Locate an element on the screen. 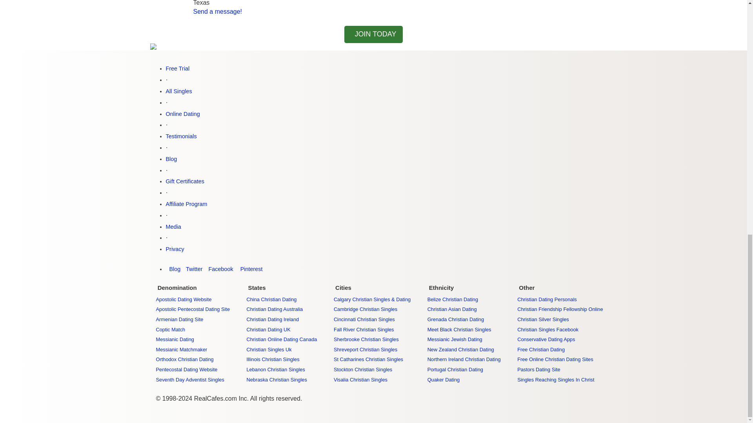 Image resolution: width=753 pixels, height=423 pixels.  JOIN TODAY is located at coordinates (373, 34).